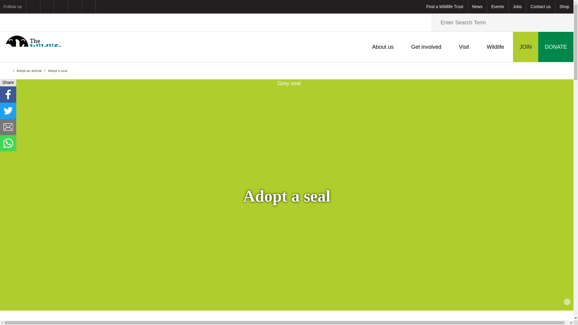  Describe the element at coordinates (47, 7) in the screenshot. I see `Follow us on Facebook` at that location.